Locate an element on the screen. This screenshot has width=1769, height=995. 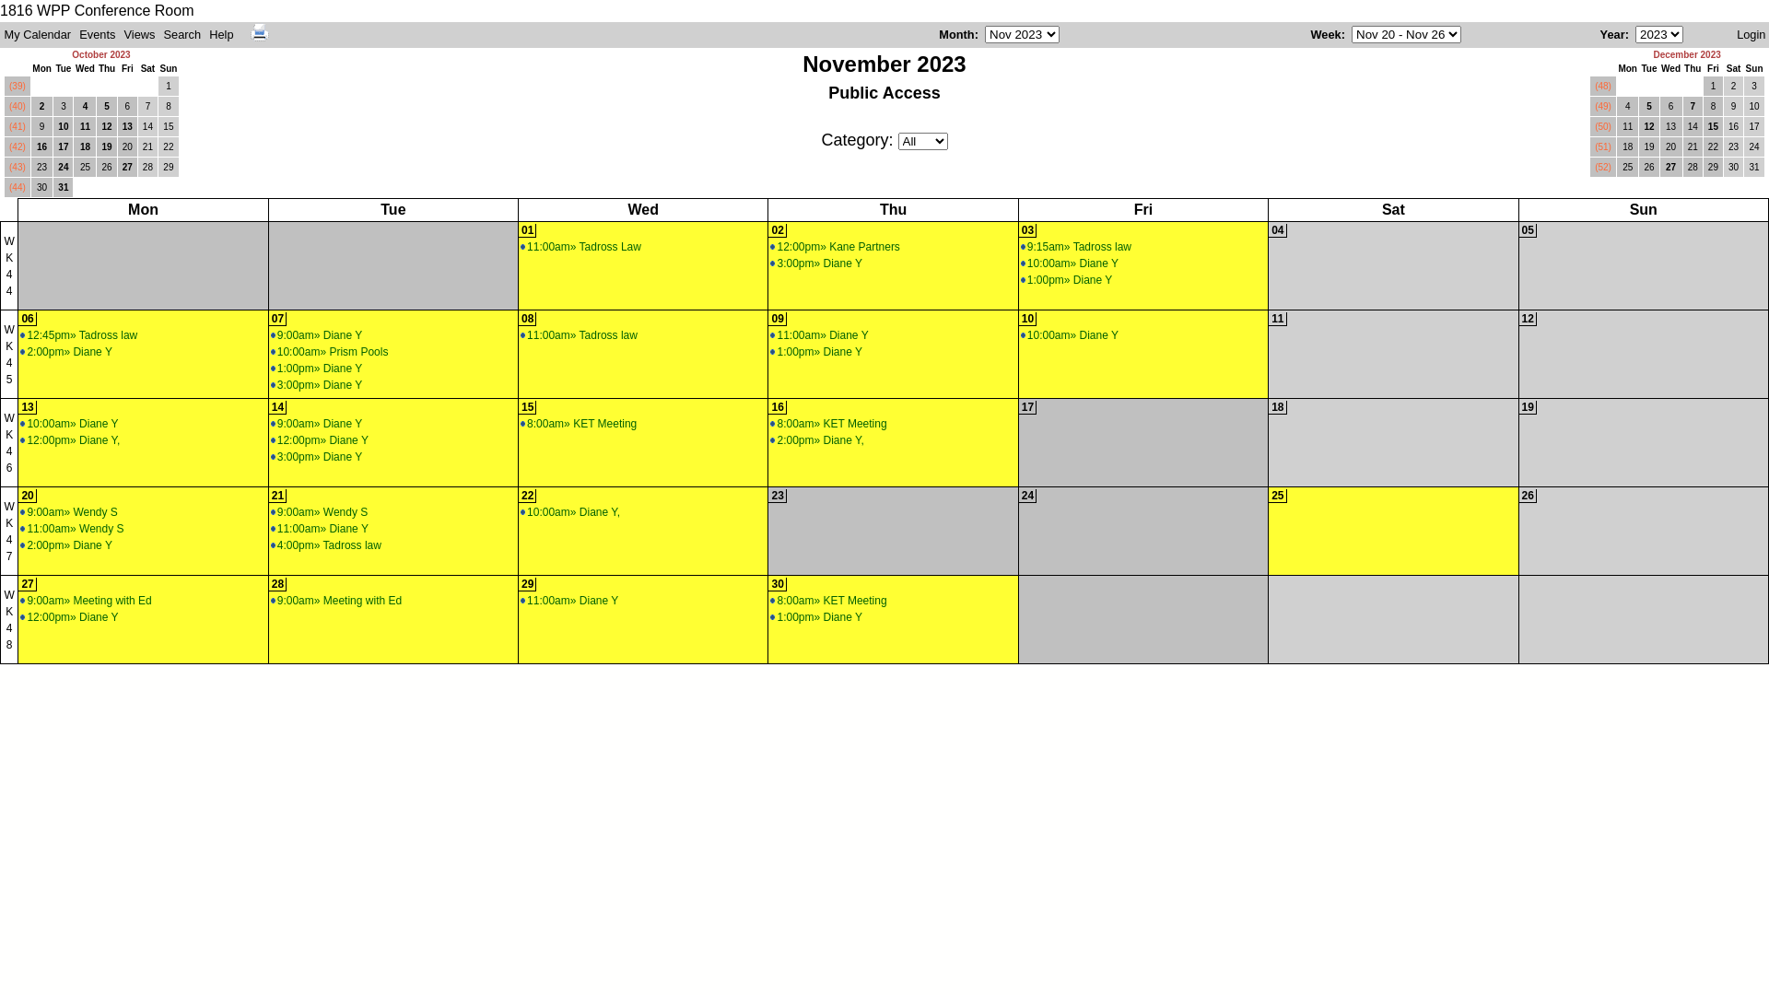
25 is located at coordinates (1628, 168).